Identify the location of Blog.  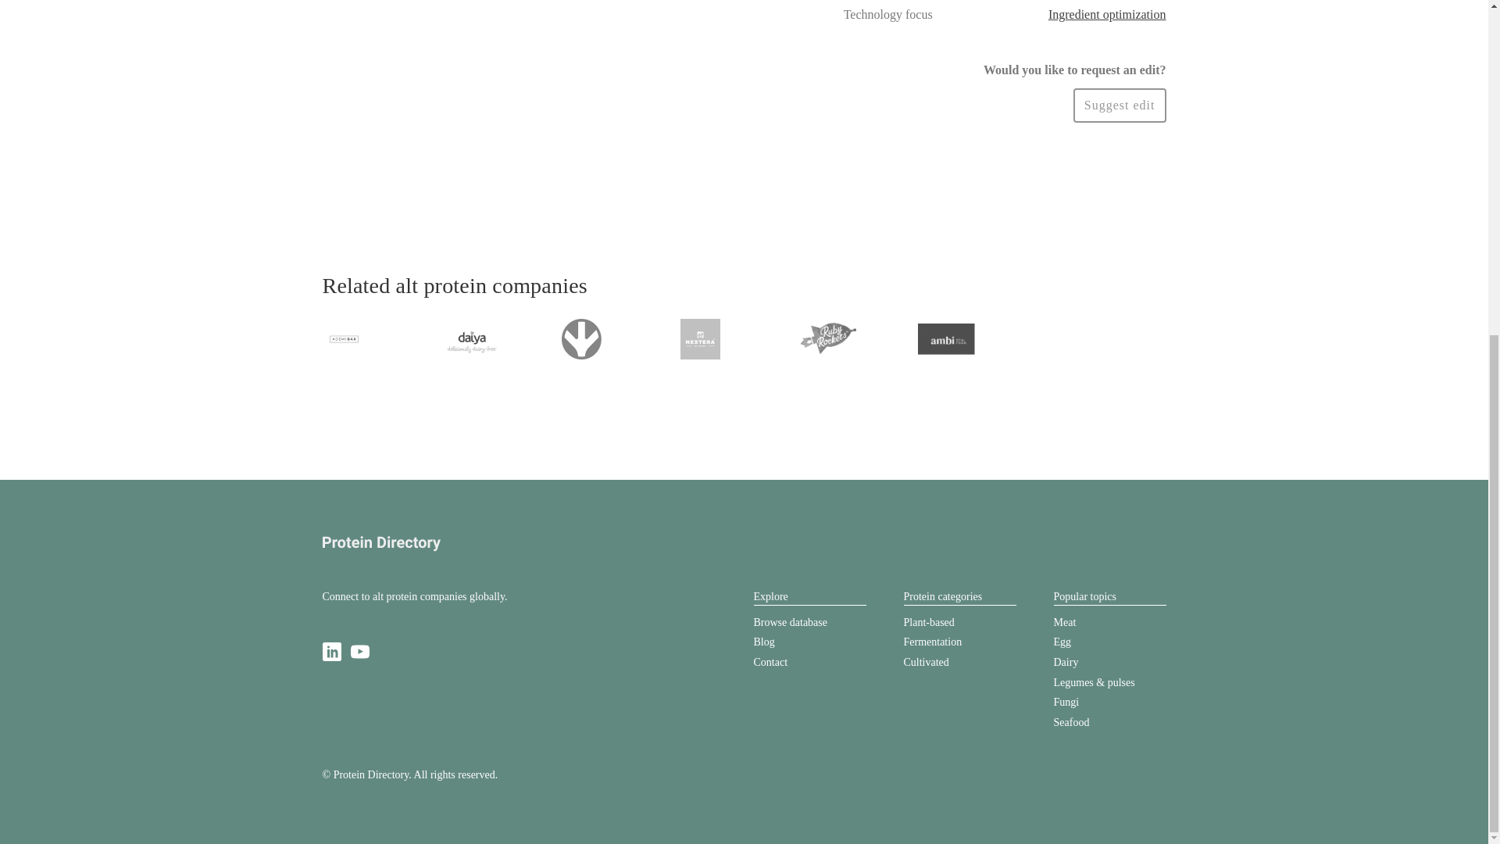
(762, 642).